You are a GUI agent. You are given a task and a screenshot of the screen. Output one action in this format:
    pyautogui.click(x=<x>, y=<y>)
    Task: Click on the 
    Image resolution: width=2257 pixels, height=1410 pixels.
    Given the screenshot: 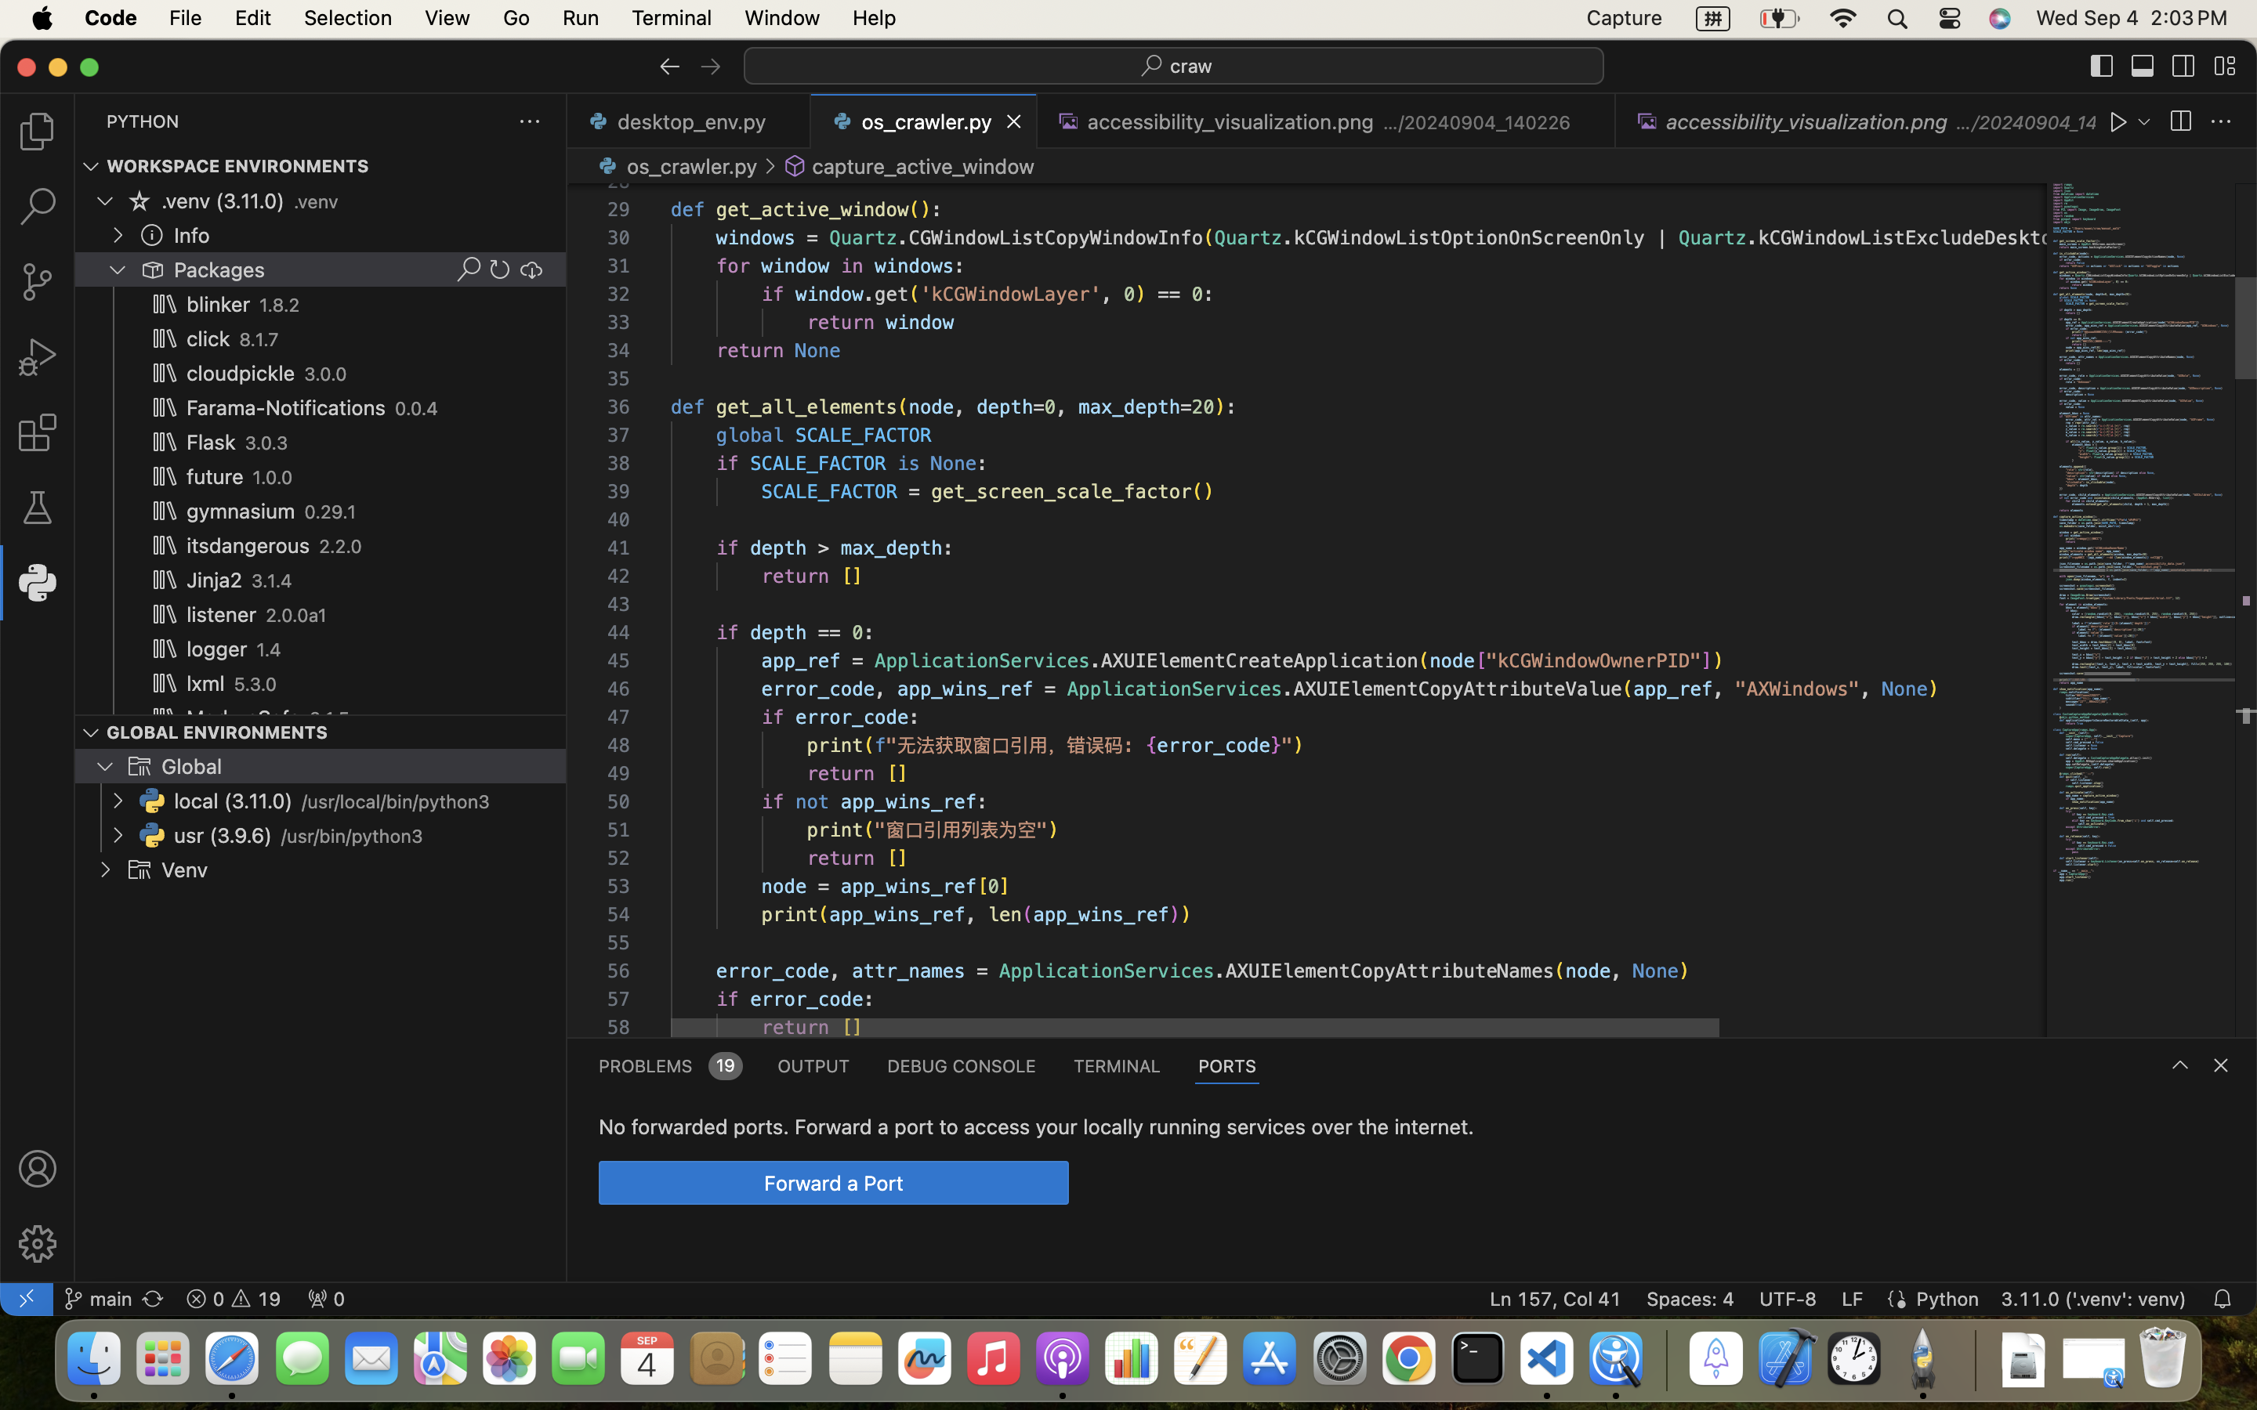 What is the action you would take?
    pyautogui.click(x=531, y=269)
    